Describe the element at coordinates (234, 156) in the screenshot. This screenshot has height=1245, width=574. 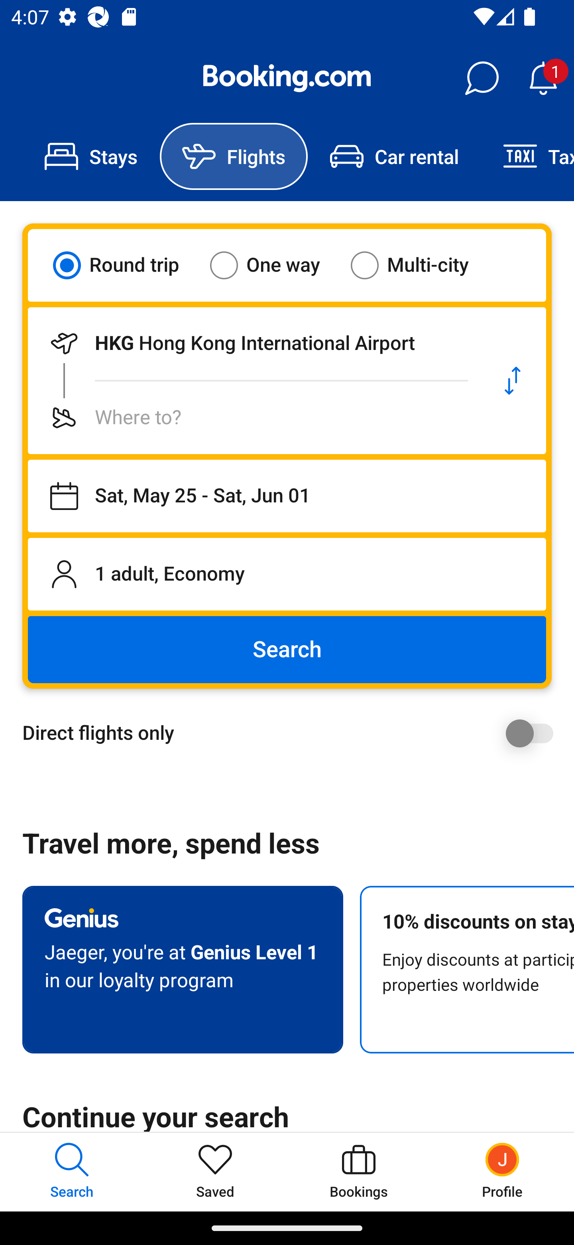
I see `Flights` at that location.